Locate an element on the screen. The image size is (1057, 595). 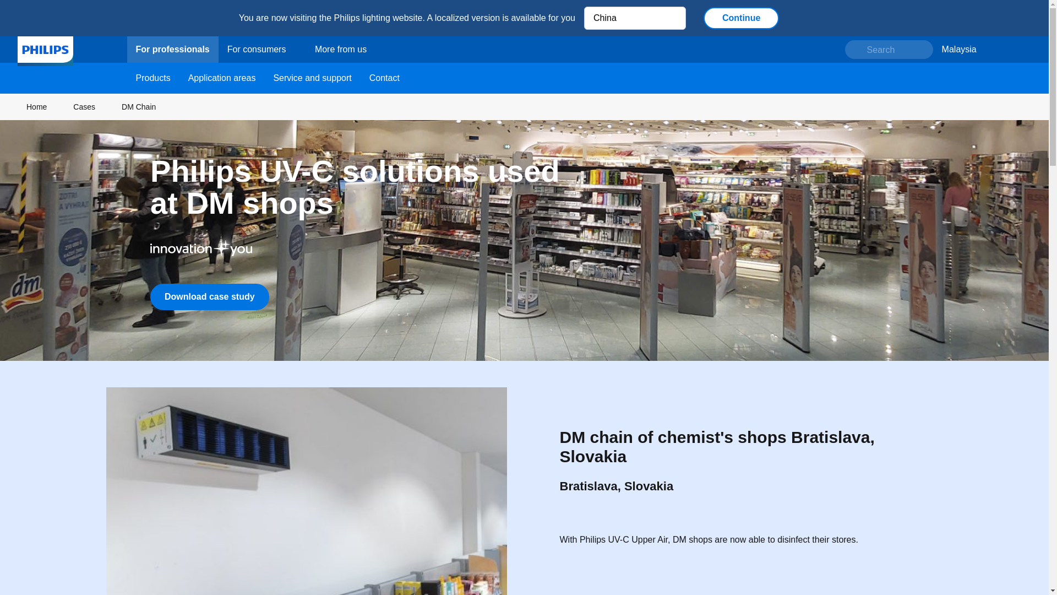
Continue is located at coordinates (741, 18).